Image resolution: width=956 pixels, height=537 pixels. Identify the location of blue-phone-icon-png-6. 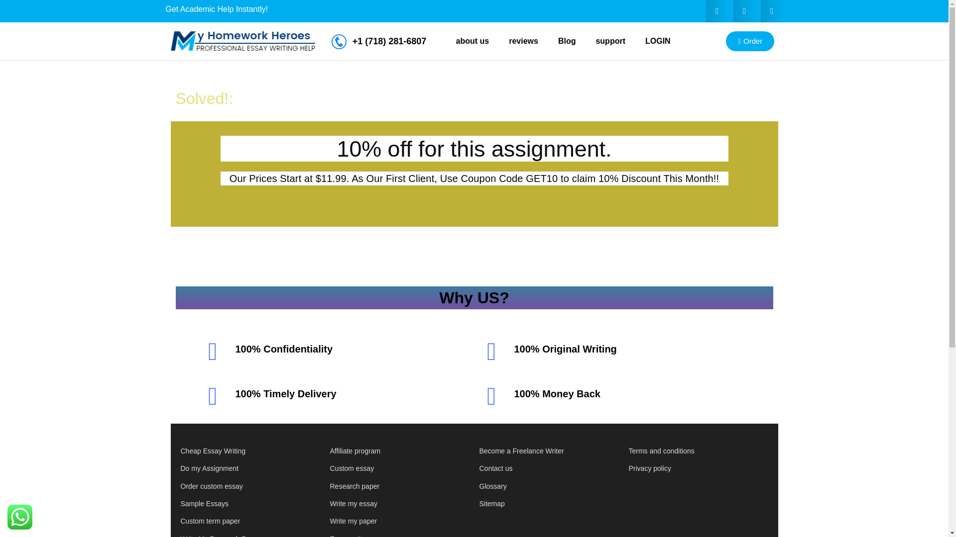
(339, 42).